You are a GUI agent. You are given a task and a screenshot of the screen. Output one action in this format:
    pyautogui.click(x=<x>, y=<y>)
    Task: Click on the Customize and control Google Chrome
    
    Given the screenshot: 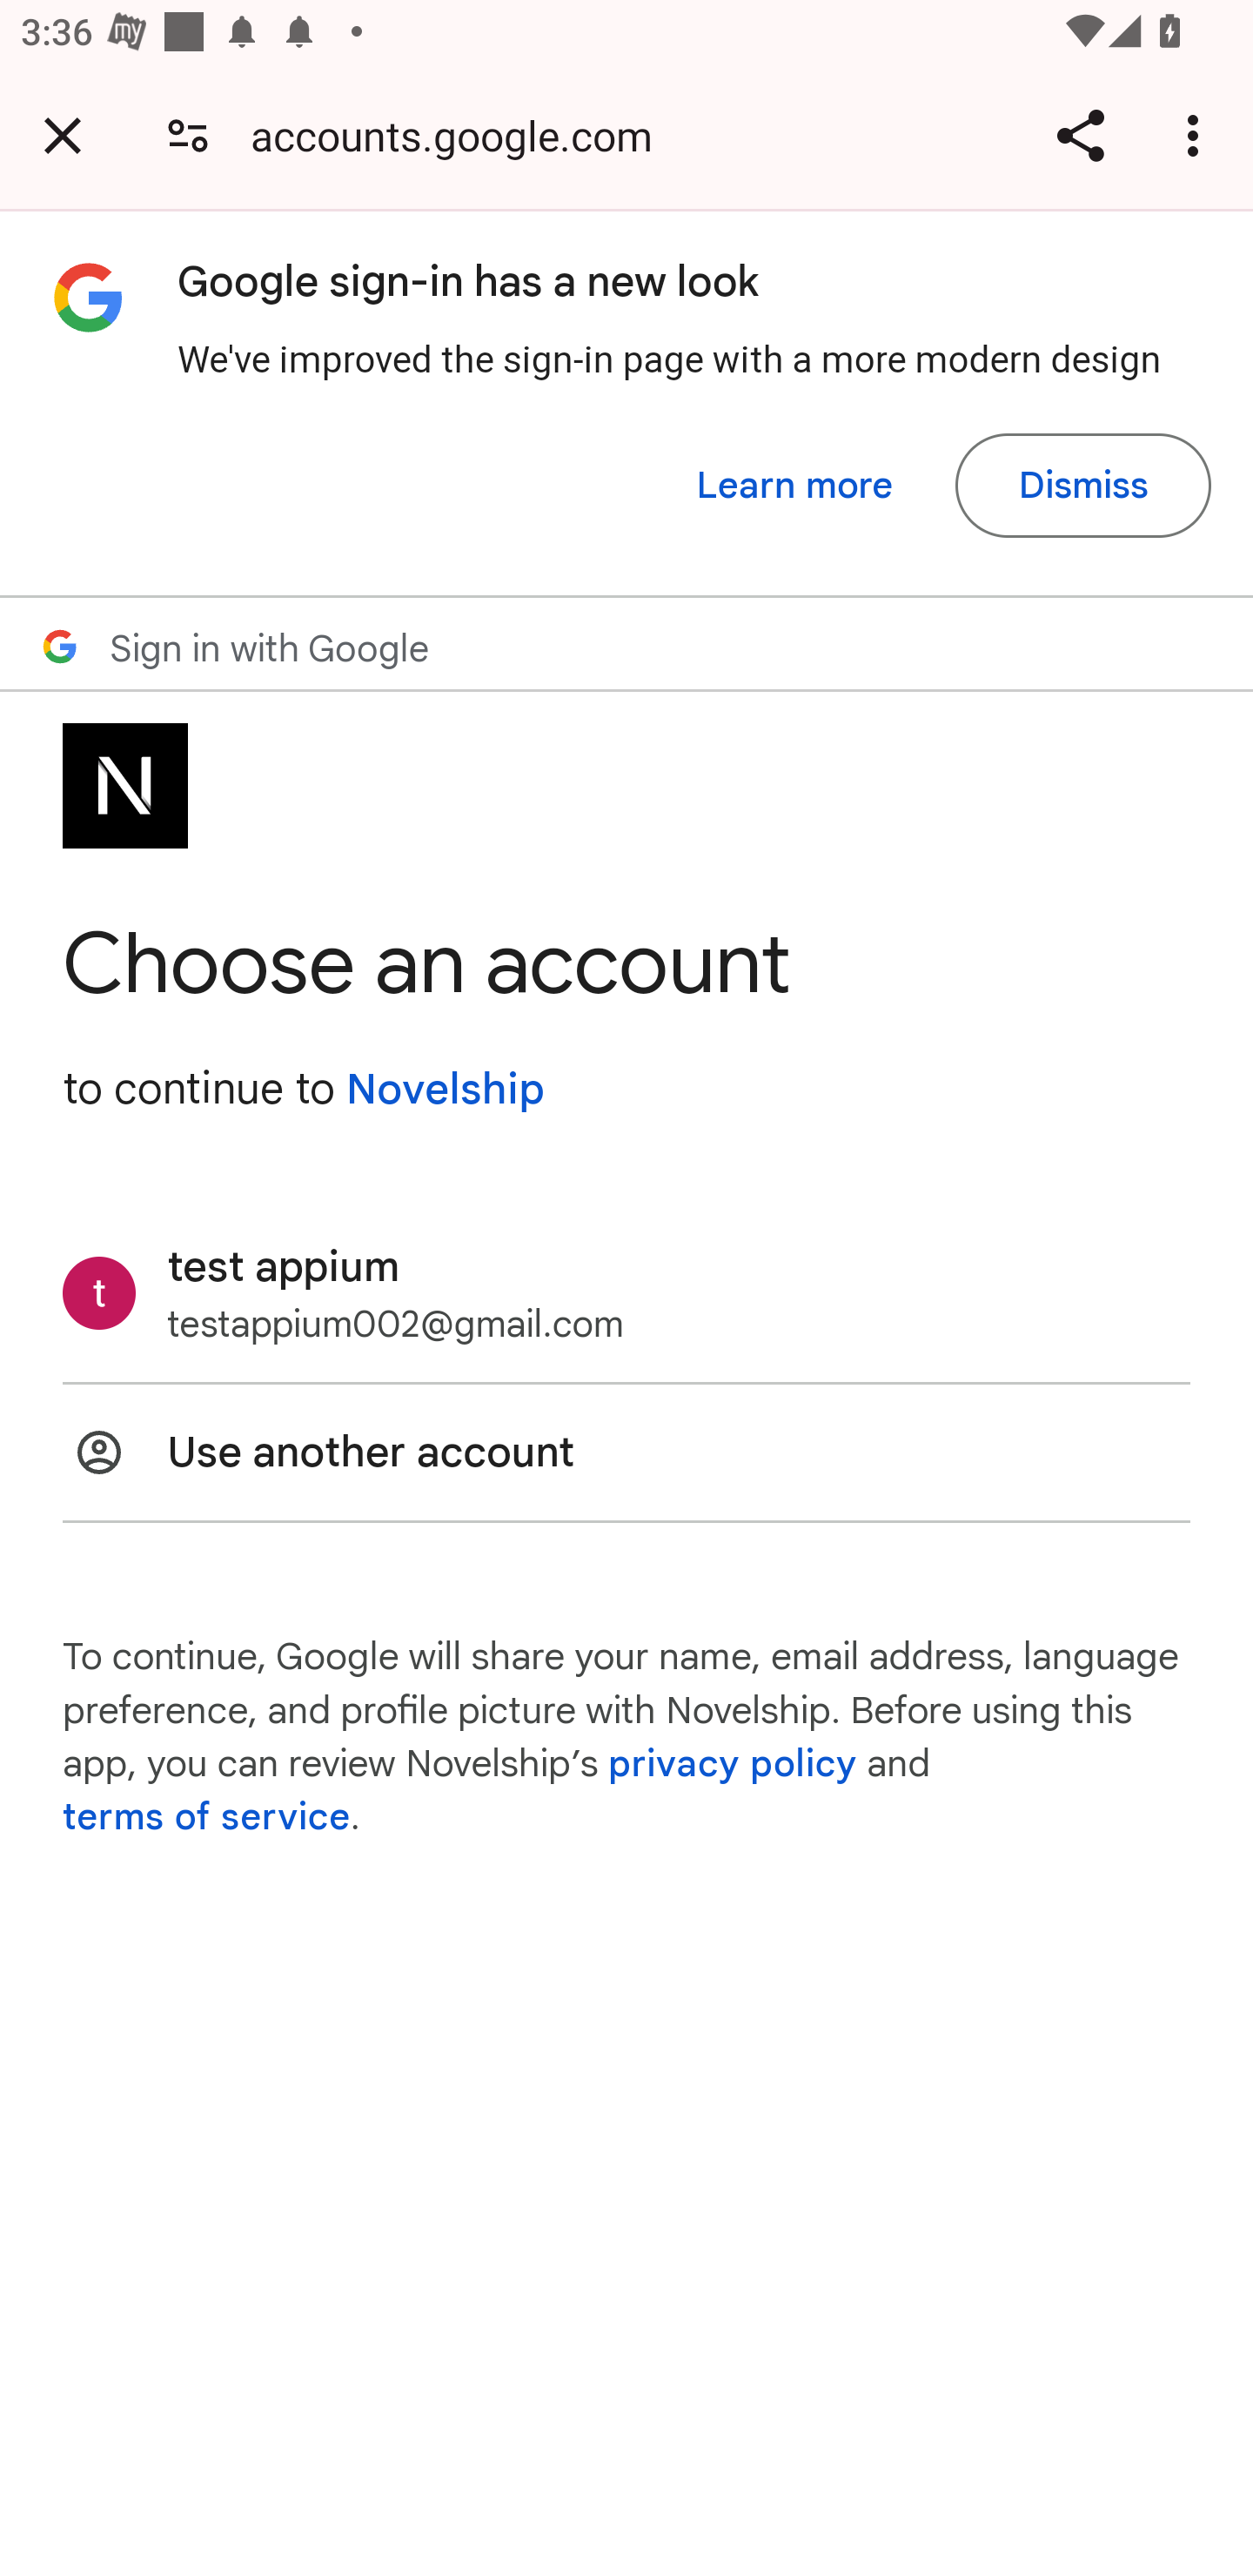 What is the action you would take?
    pyautogui.click(x=1197, y=135)
    